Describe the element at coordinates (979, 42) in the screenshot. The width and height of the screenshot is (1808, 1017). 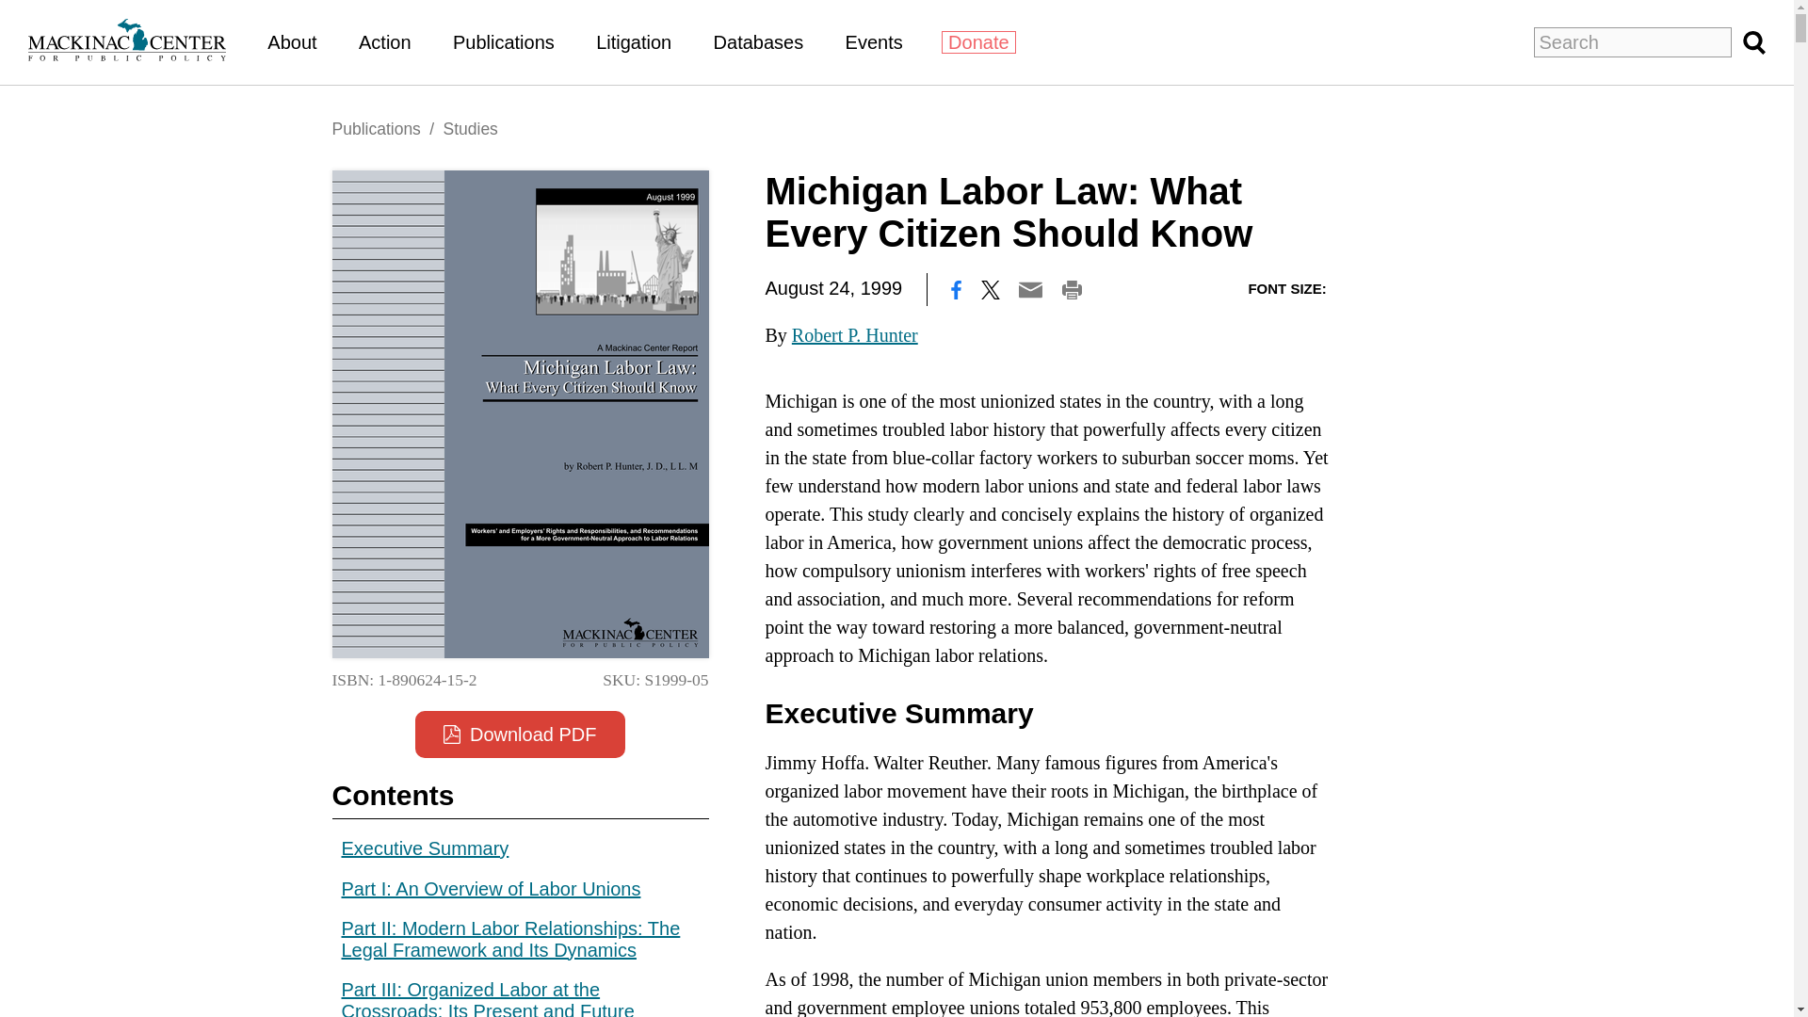
I see `Donate` at that location.